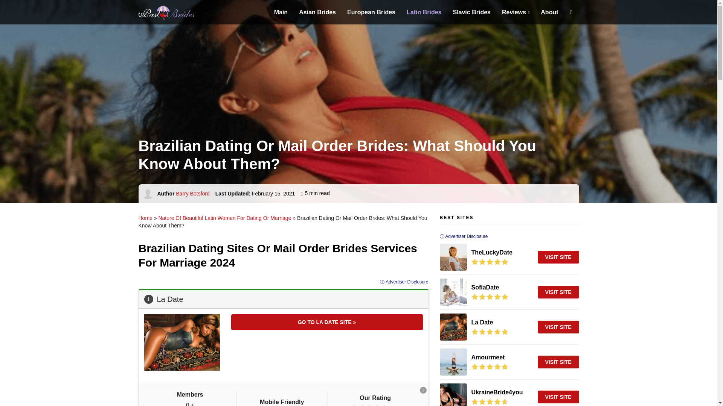  Describe the element at coordinates (471, 12) in the screenshot. I see `Slavic Brides` at that location.